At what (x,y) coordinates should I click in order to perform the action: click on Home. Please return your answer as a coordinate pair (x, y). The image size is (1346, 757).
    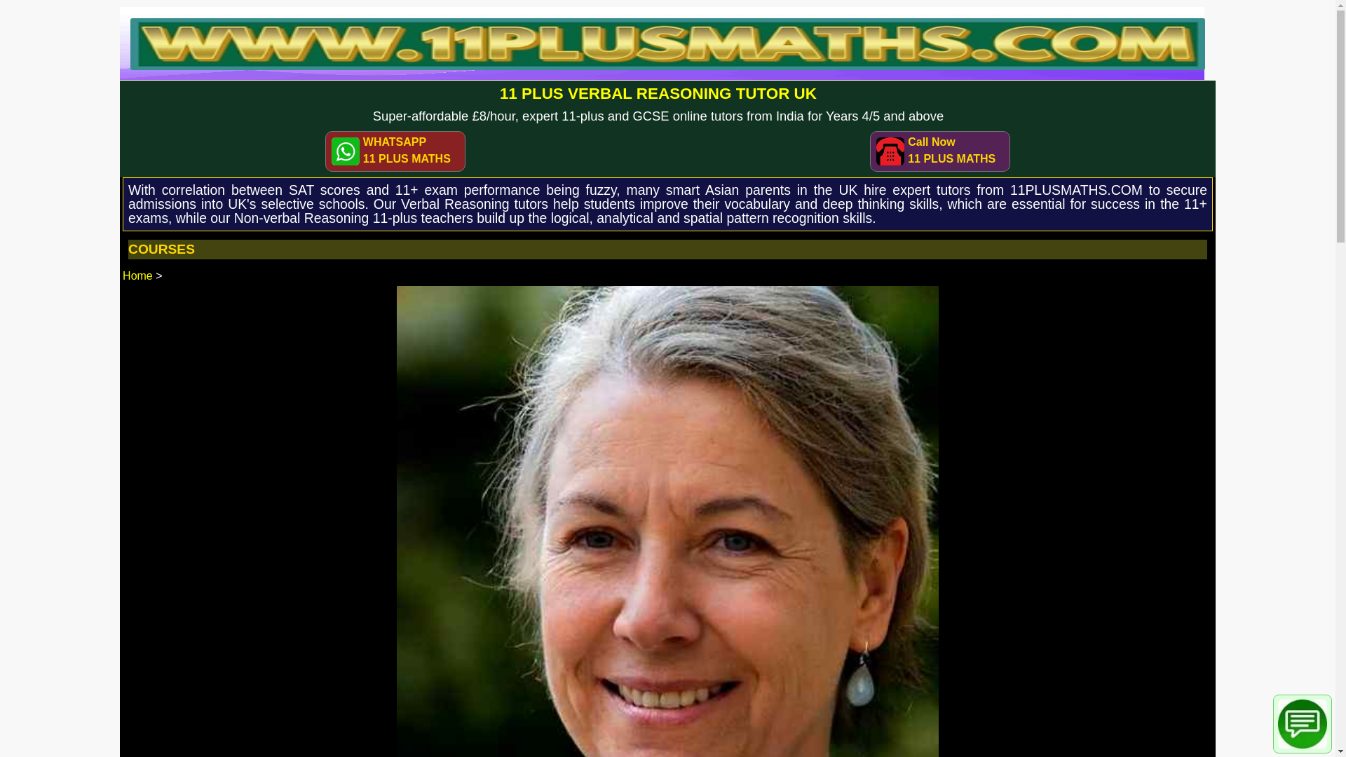
    Looking at the image, I should click on (137, 275).